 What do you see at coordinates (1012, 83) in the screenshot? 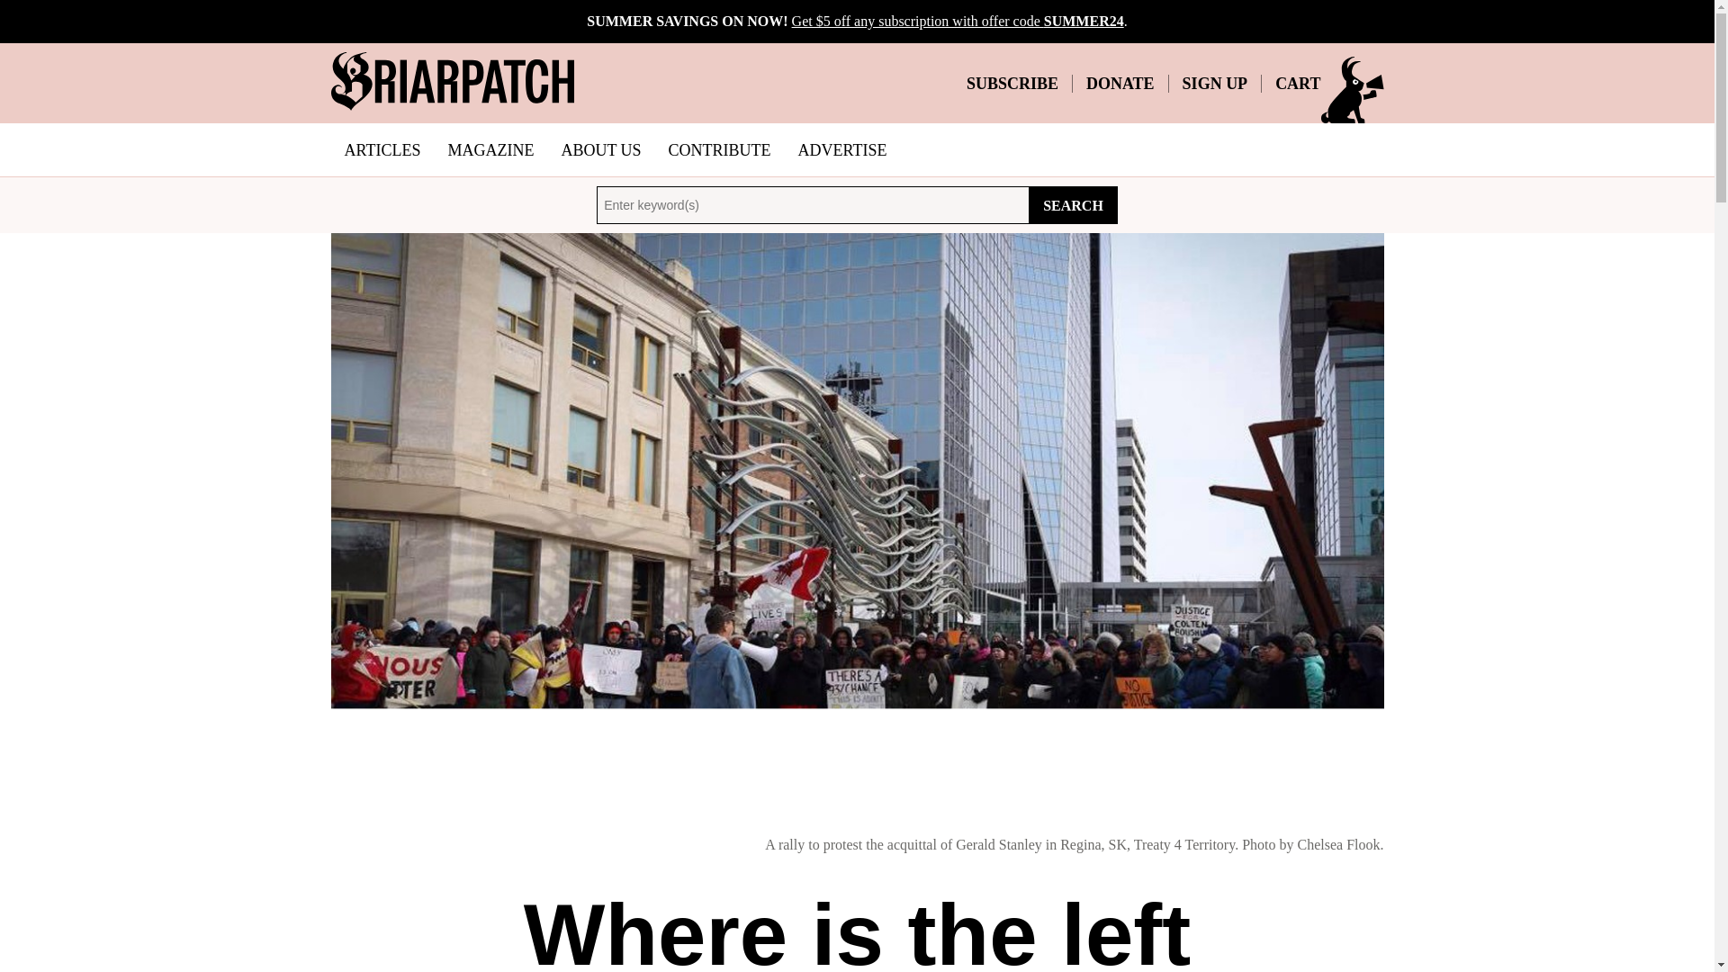
I see `SUBSCRIBE` at bounding box center [1012, 83].